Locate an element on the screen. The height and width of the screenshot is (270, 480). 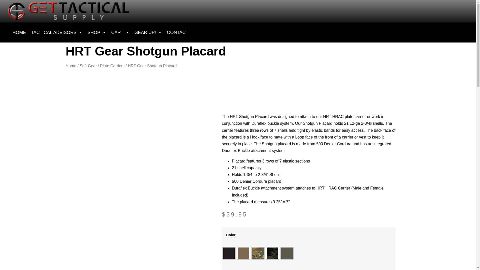
Ranger Green is located at coordinates (287, 253).